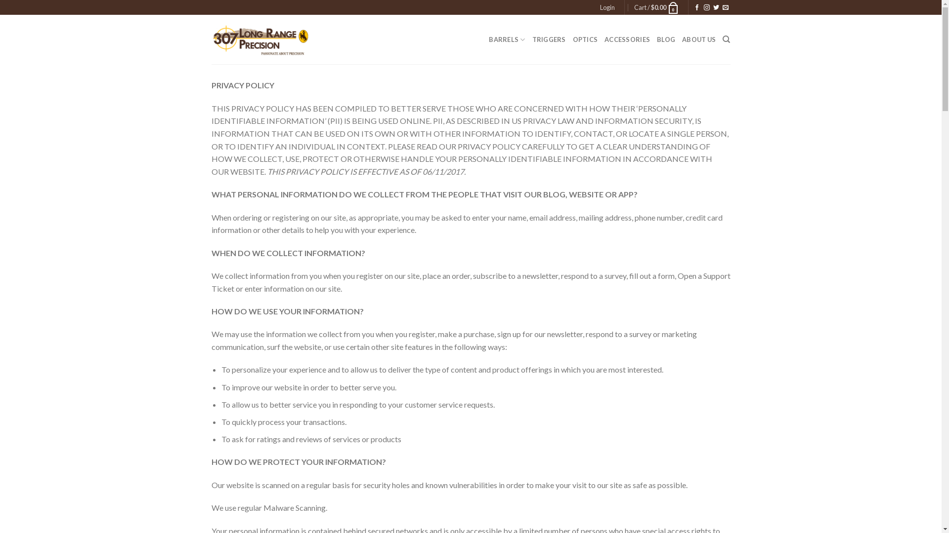 The height and width of the screenshot is (533, 949). What do you see at coordinates (726, 8) in the screenshot?
I see `Send us an email` at bounding box center [726, 8].